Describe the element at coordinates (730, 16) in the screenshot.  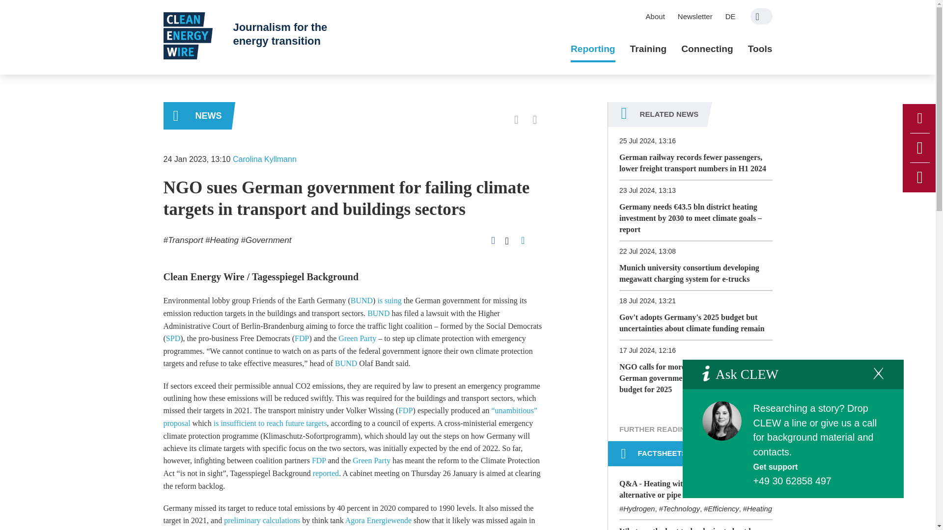
I see `DE` at that location.